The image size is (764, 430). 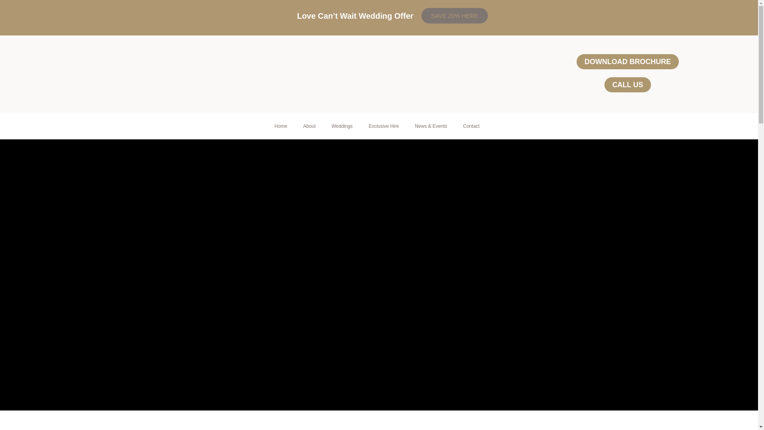 I want to click on DOWNLOAD BROCHURE, so click(x=628, y=61).